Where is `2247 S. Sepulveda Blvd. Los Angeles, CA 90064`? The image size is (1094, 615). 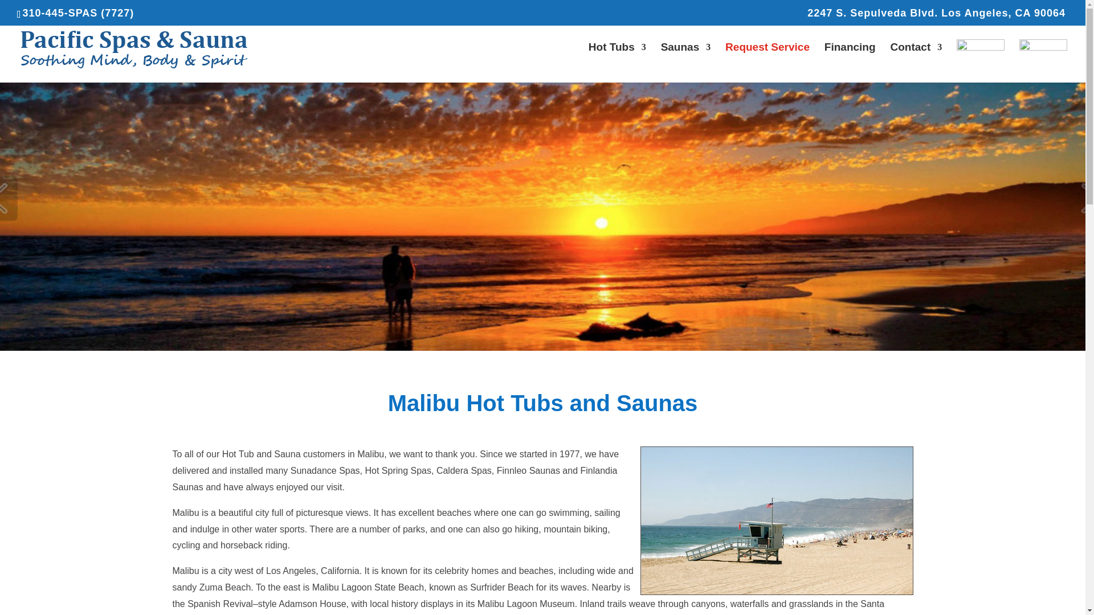 2247 S. Sepulveda Blvd. Los Angeles, CA 90064 is located at coordinates (936, 17).